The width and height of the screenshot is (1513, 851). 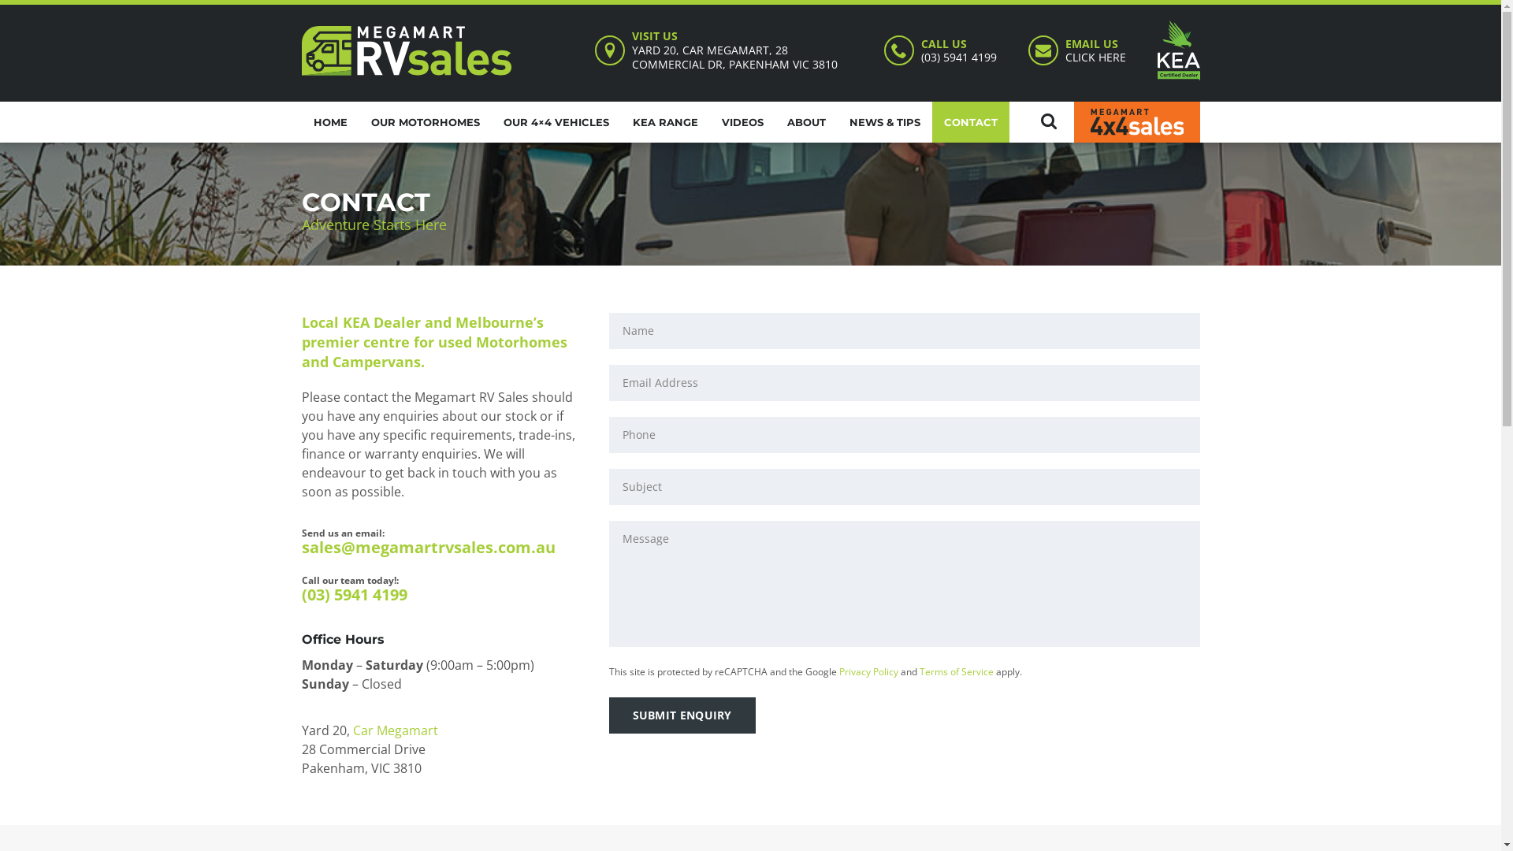 What do you see at coordinates (354, 594) in the screenshot?
I see `(03) 5941 4199` at bounding box center [354, 594].